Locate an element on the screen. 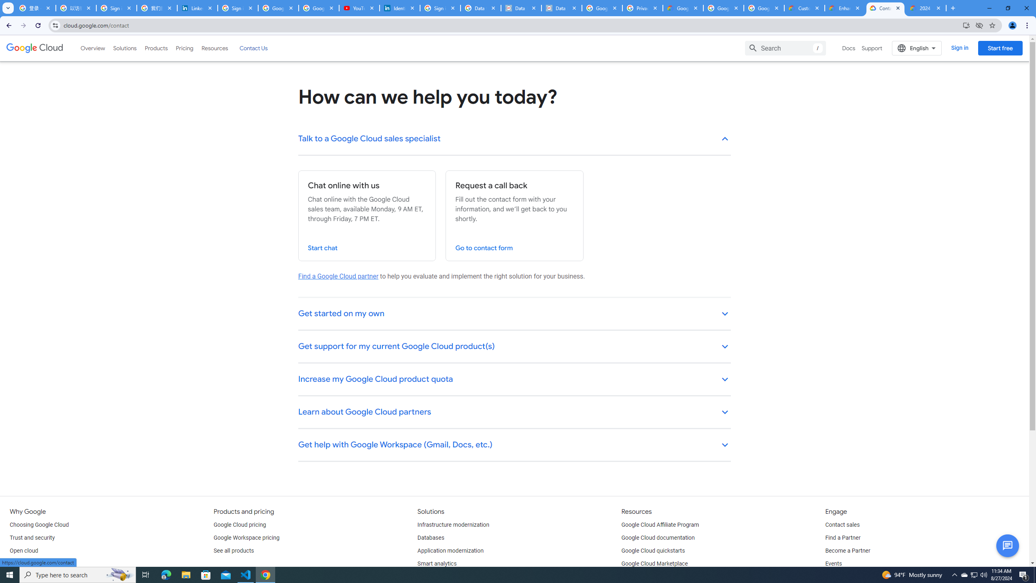  Search tabs is located at coordinates (8, 8).